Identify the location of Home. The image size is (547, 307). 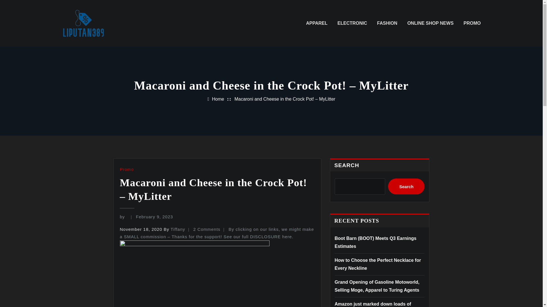
(218, 99).